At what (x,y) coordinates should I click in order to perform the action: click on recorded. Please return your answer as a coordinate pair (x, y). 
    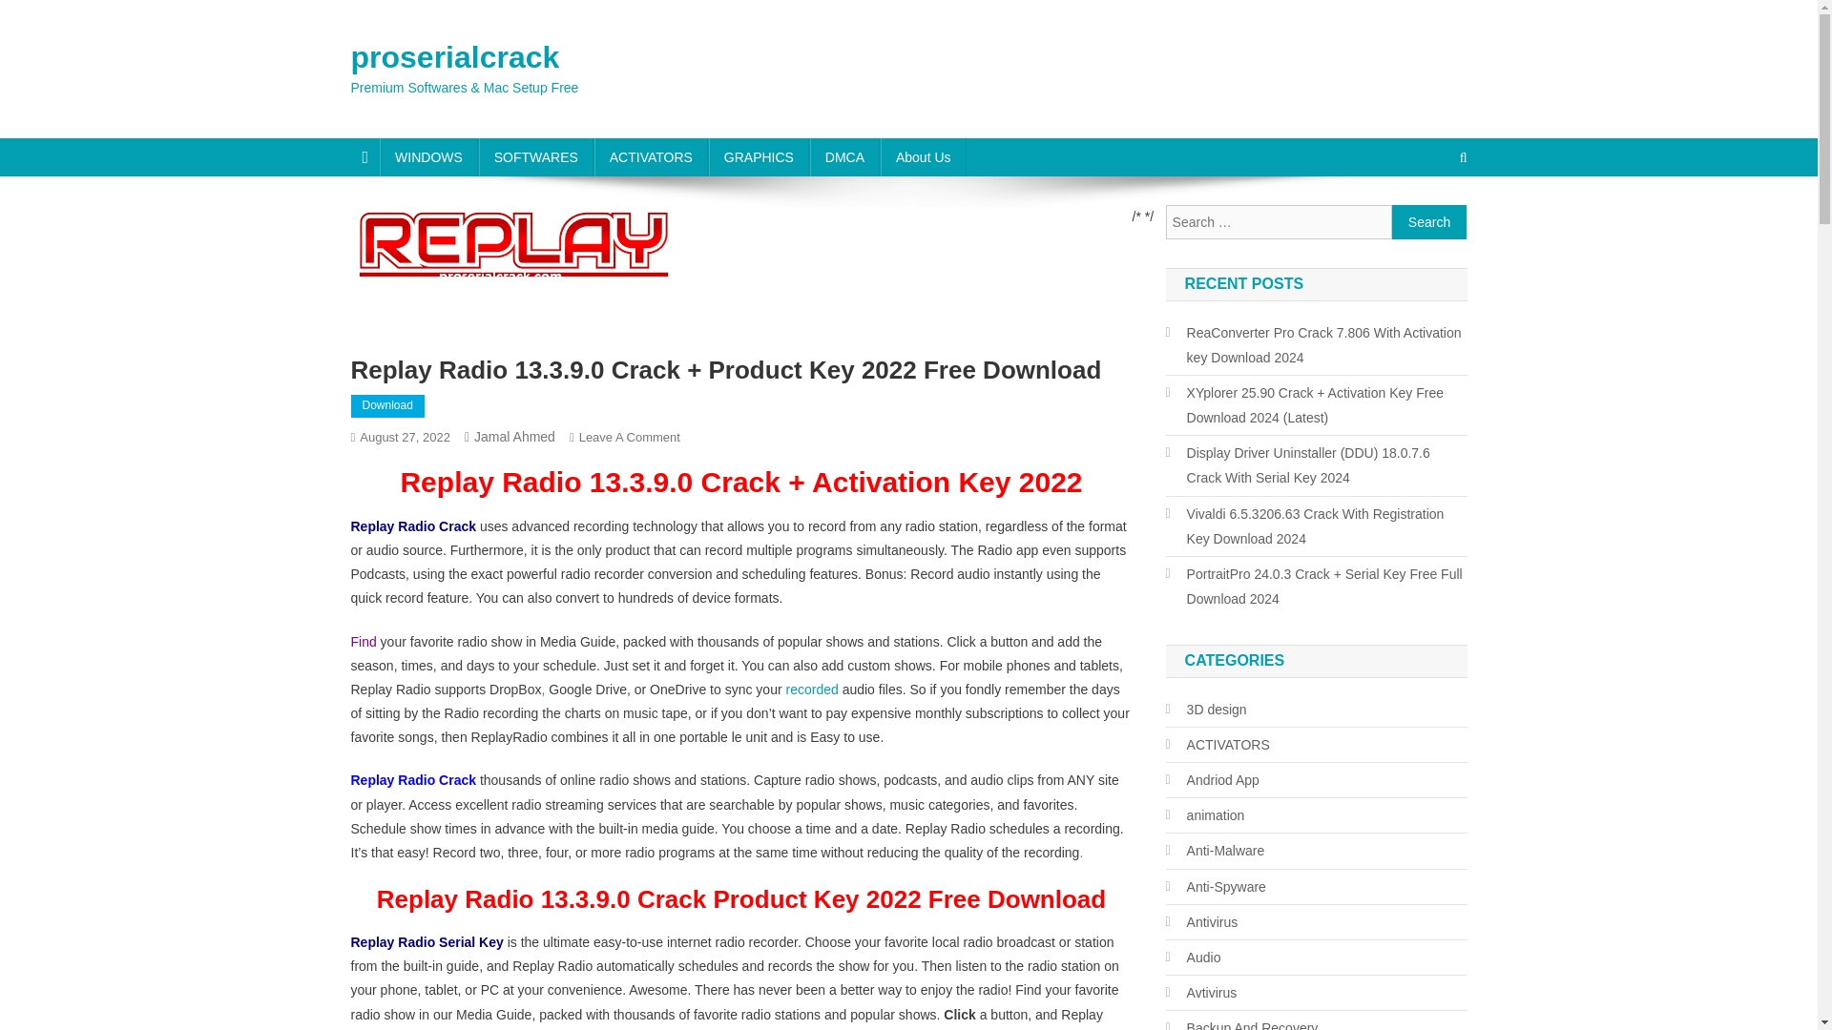
    Looking at the image, I should click on (812, 689).